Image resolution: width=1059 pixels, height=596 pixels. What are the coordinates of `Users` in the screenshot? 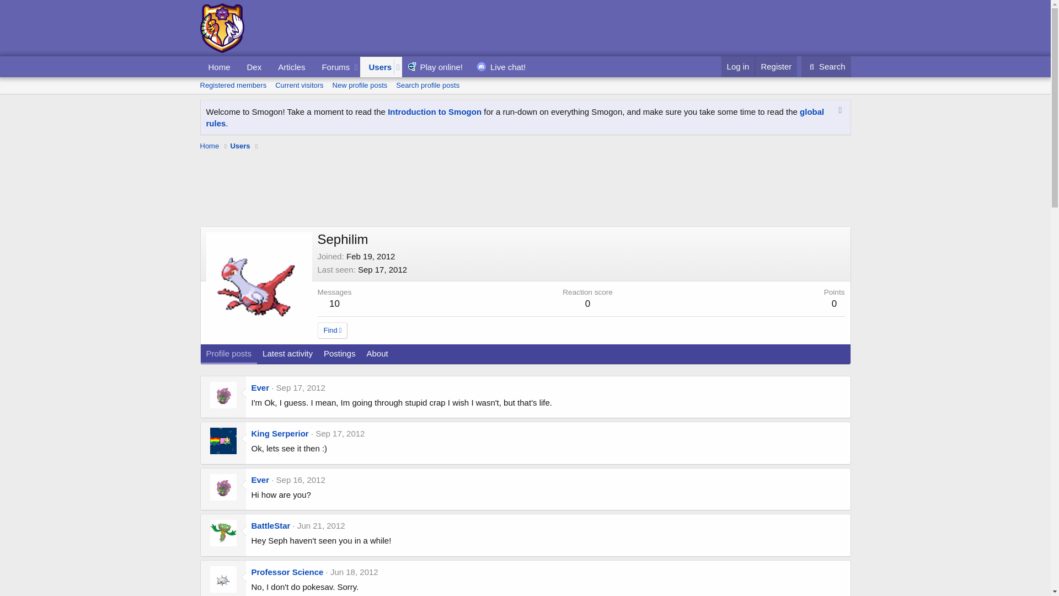 It's located at (210, 146).